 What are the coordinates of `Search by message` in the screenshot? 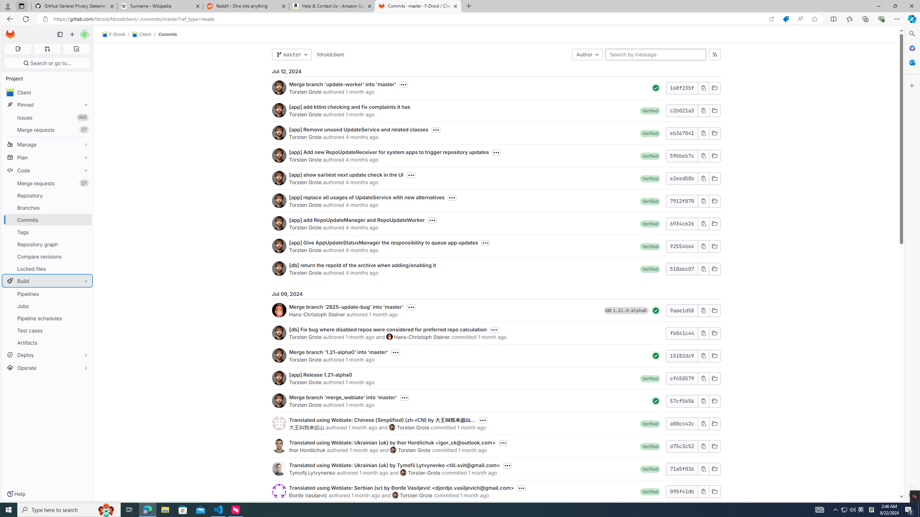 It's located at (656, 55).